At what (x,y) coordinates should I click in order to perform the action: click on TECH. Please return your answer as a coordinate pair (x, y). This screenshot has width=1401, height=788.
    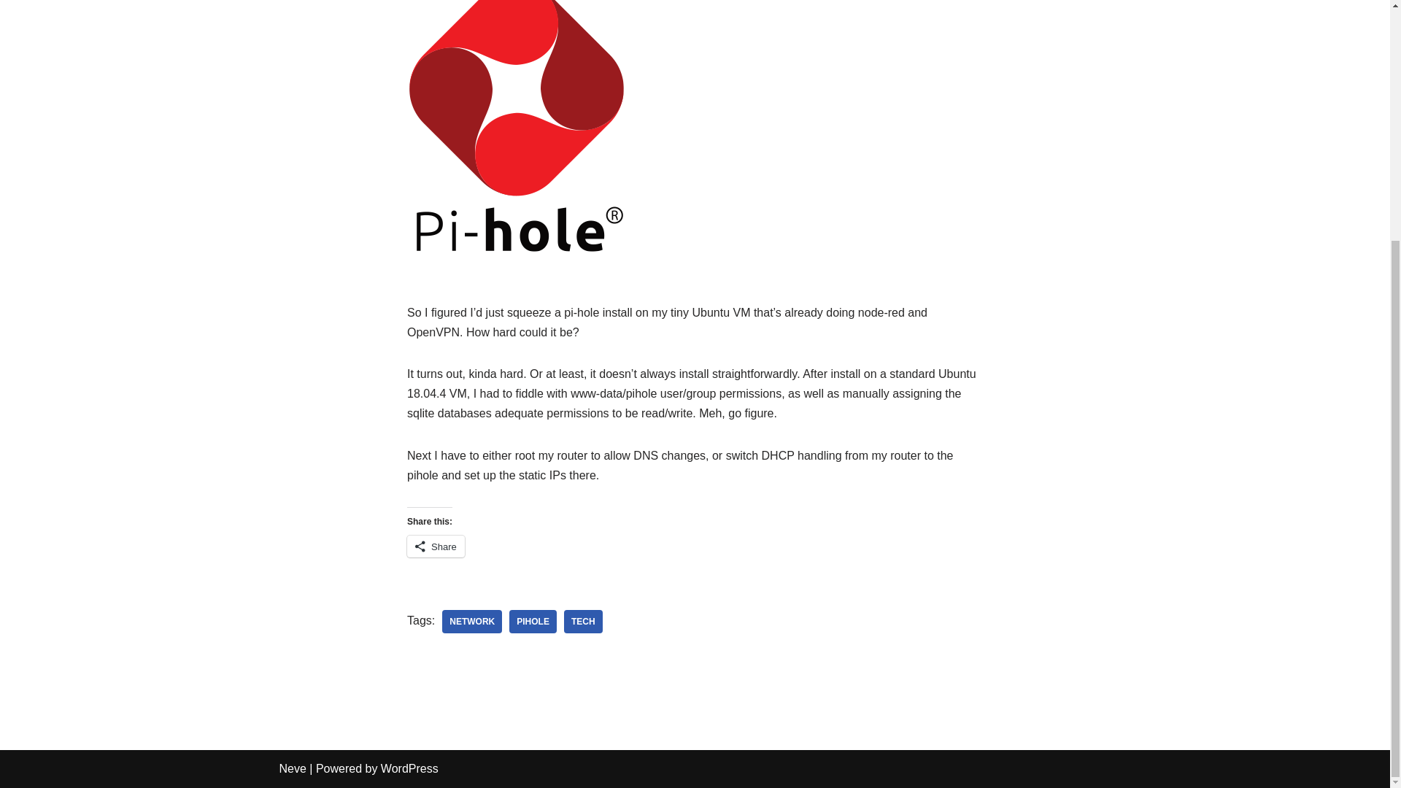
    Looking at the image, I should click on (583, 622).